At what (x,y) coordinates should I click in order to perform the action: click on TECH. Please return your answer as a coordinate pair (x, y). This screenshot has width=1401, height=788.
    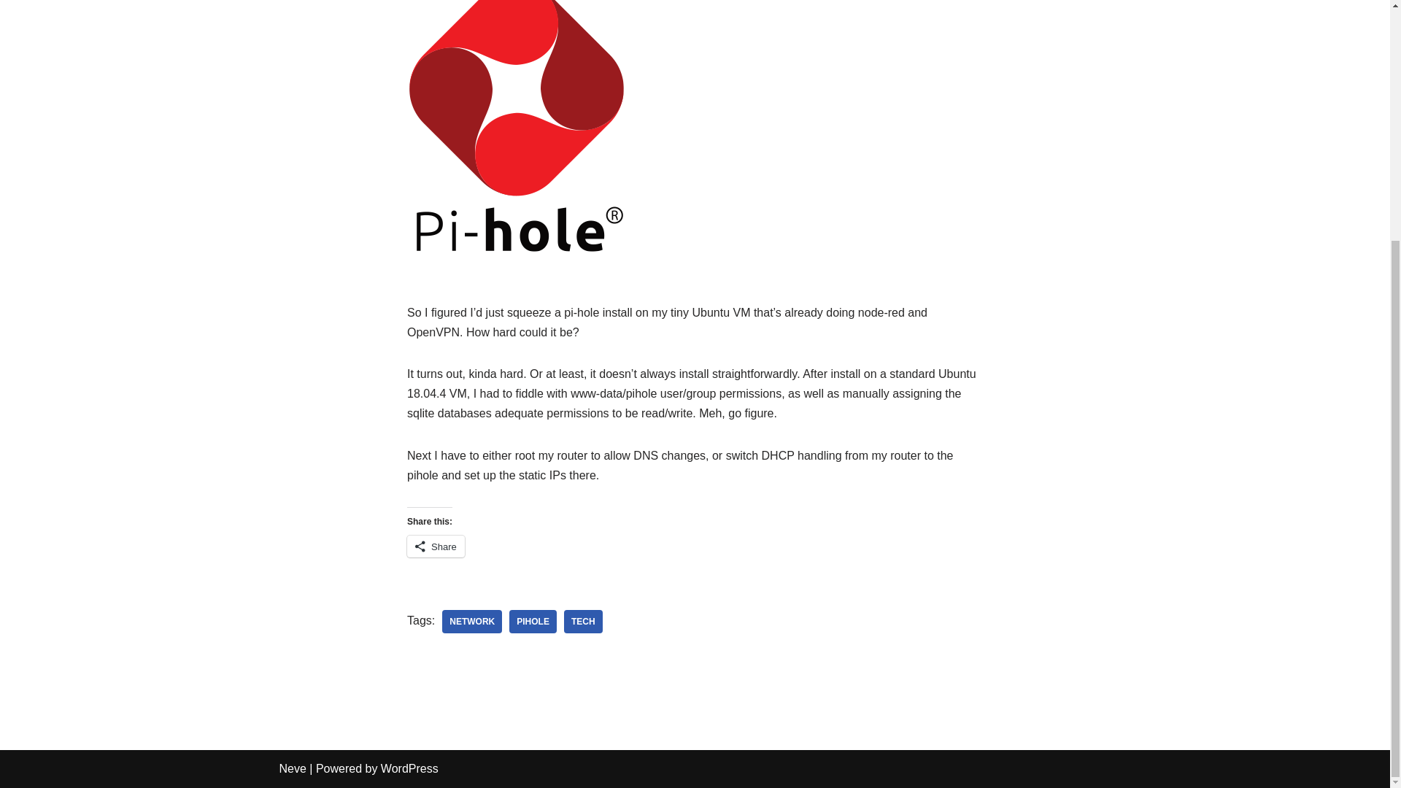
    Looking at the image, I should click on (583, 622).